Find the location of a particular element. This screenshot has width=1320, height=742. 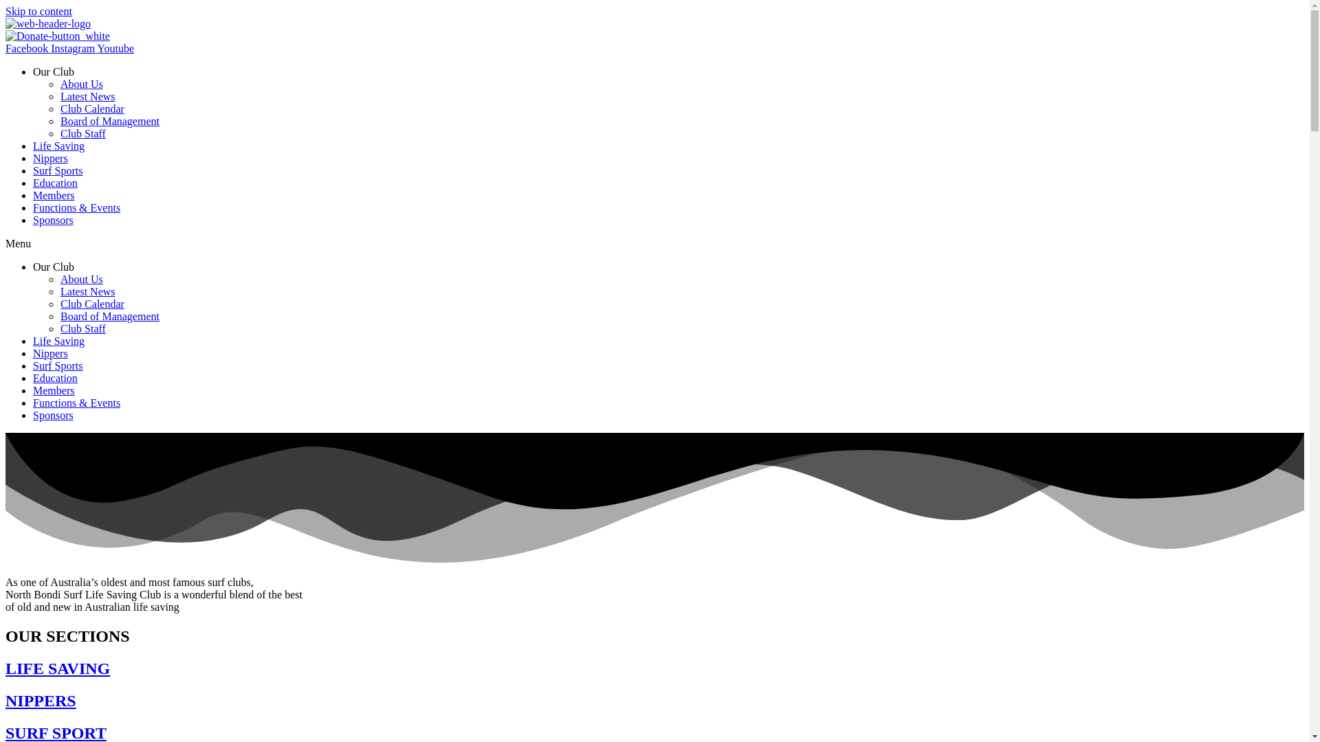

Our Club is located at coordinates (54, 267).